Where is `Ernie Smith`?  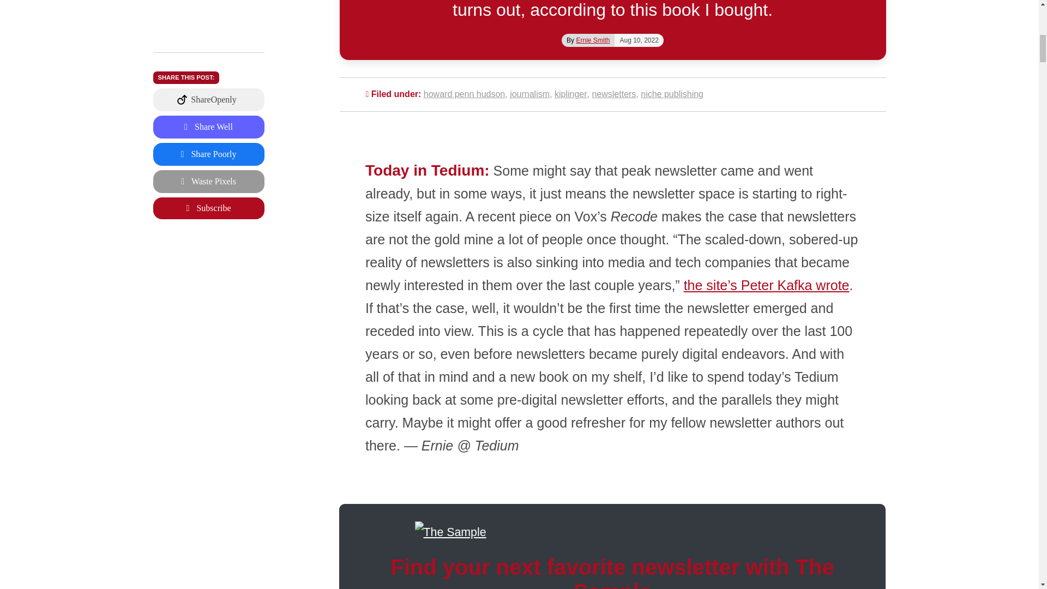
Ernie Smith is located at coordinates (592, 40).